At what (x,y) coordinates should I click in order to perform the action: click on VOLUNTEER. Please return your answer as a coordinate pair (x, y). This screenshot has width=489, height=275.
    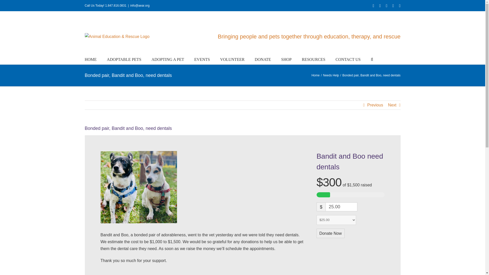
    Looking at the image, I should click on (232, 59).